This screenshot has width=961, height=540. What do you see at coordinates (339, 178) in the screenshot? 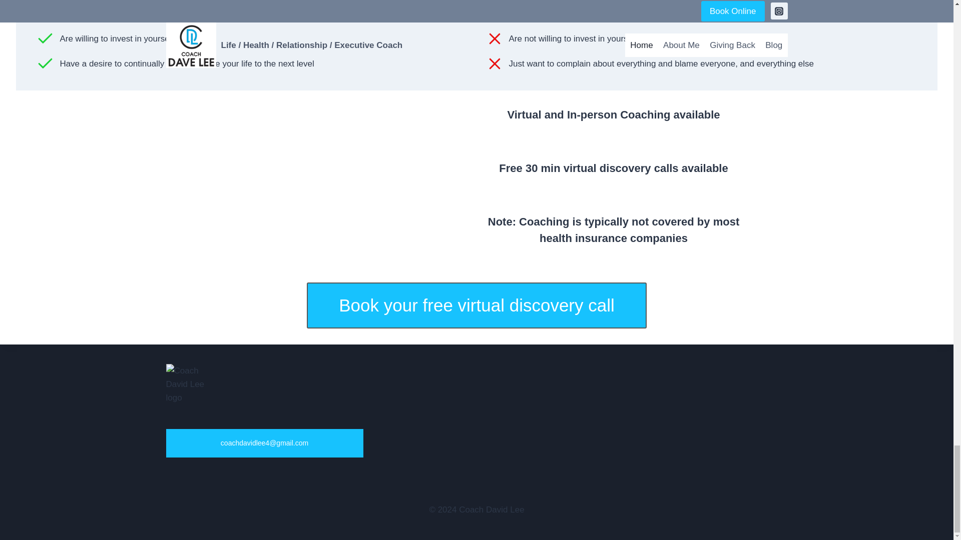
I see `Is Coaching Worth The Money?` at bounding box center [339, 178].